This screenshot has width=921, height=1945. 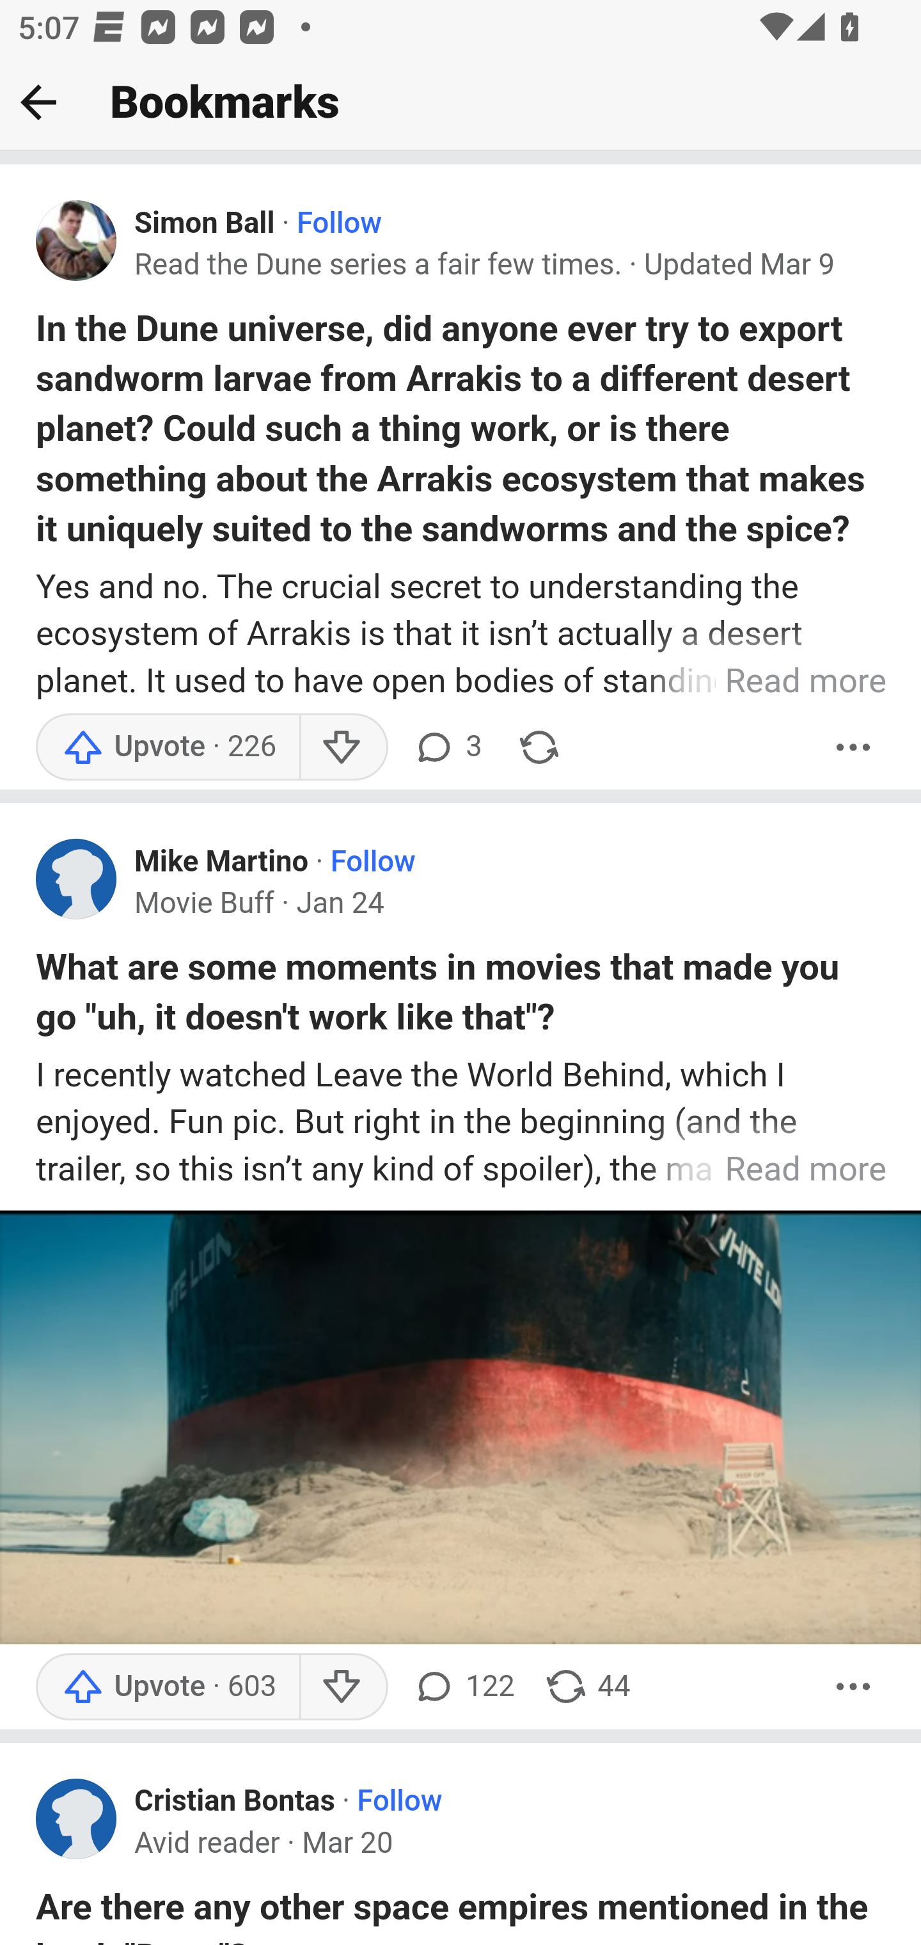 What do you see at coordinates (205, 224) in the screenshot?
I see `Simon Ball` at bounding box center [205, 224].